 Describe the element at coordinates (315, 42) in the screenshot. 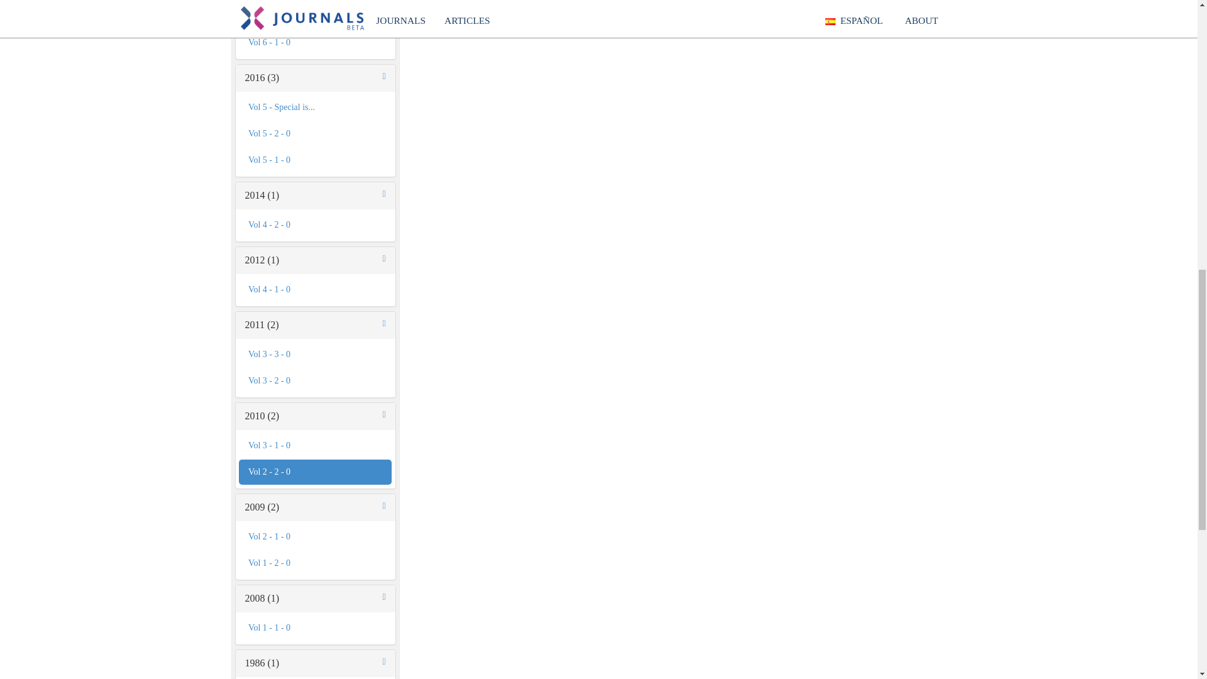

I see `Vol 6 - 1 - 0` at that location.